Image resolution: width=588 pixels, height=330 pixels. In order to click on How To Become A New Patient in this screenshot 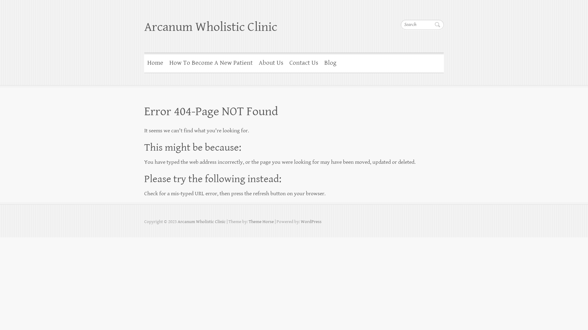, I will do `click(211, 63)`.